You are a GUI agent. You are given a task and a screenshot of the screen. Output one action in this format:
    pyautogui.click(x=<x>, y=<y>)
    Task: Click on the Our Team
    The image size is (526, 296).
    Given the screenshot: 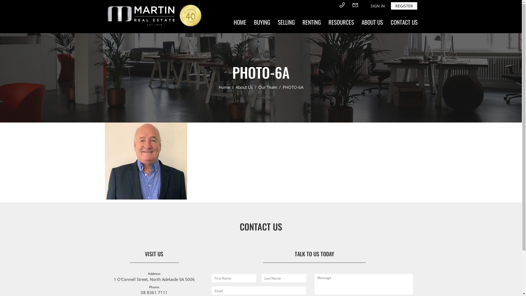 What is the action you would take?
    pyautogui.click(x=268, y=87)
    